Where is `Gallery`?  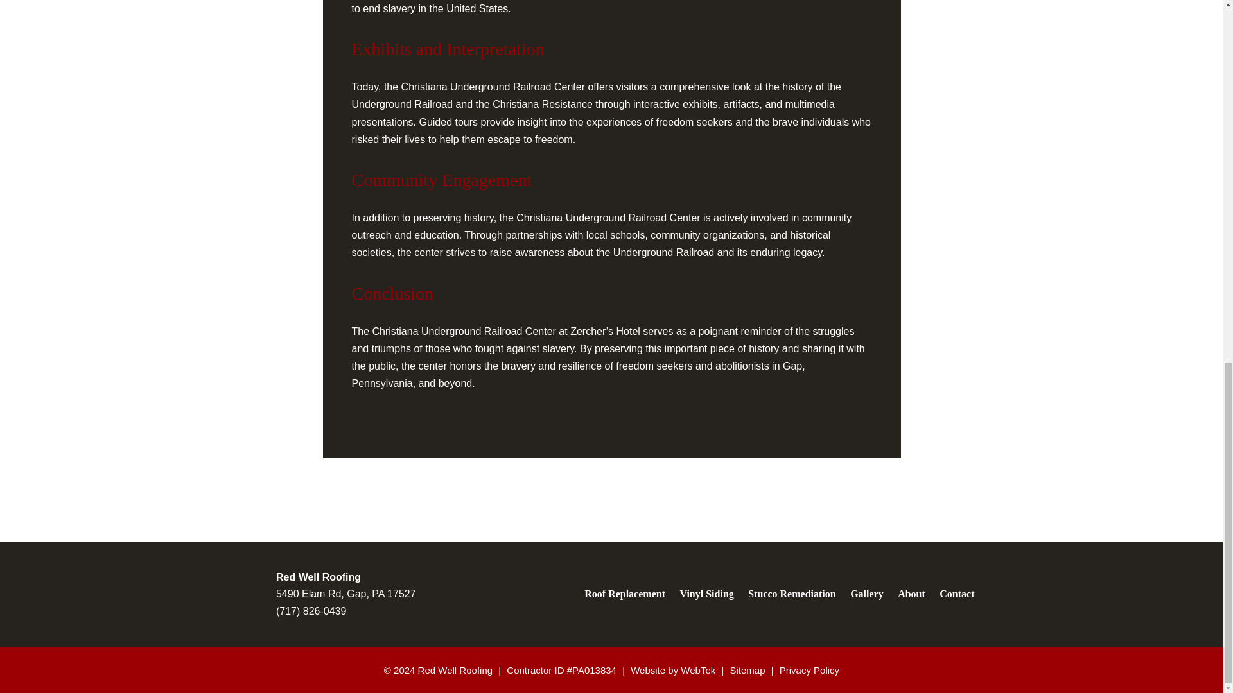
Gallery is located at coordinates (867, 594).